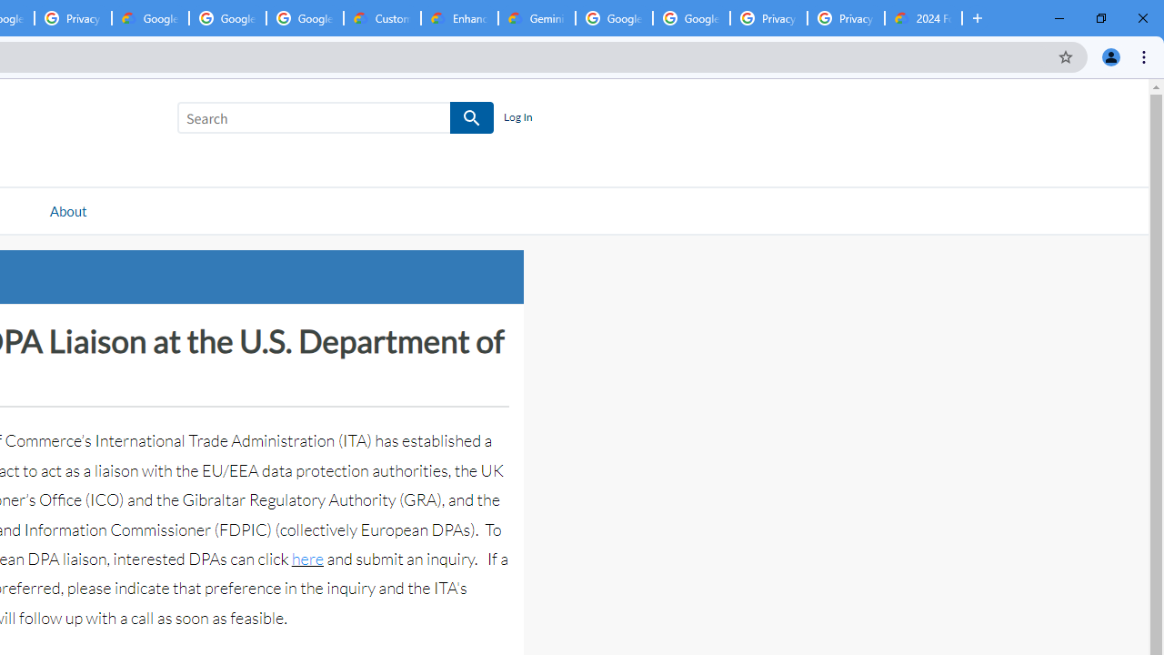 Image resolution: width=1164 pixels, height=655 pixels. I want to click on About, so click(67, 210).